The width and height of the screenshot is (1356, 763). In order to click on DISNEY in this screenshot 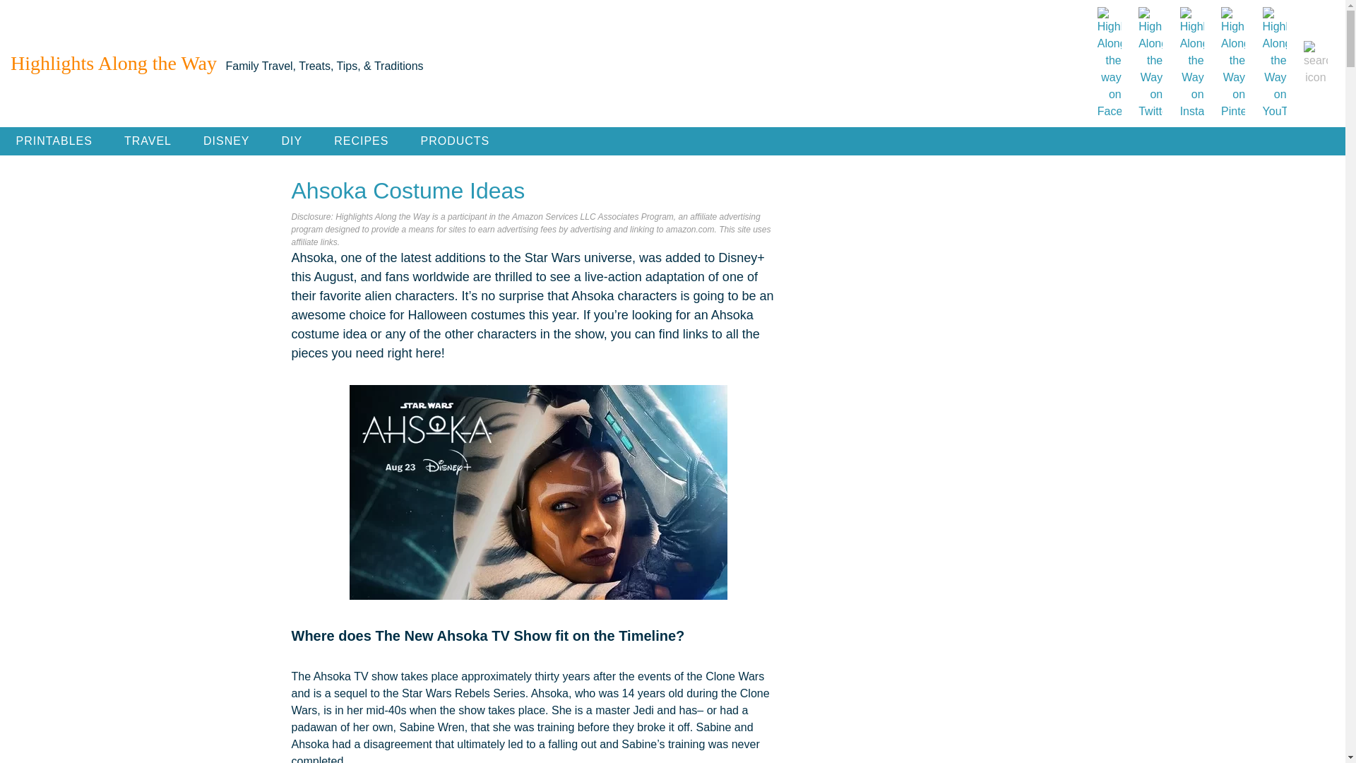, I will do `click(226, 141)`.